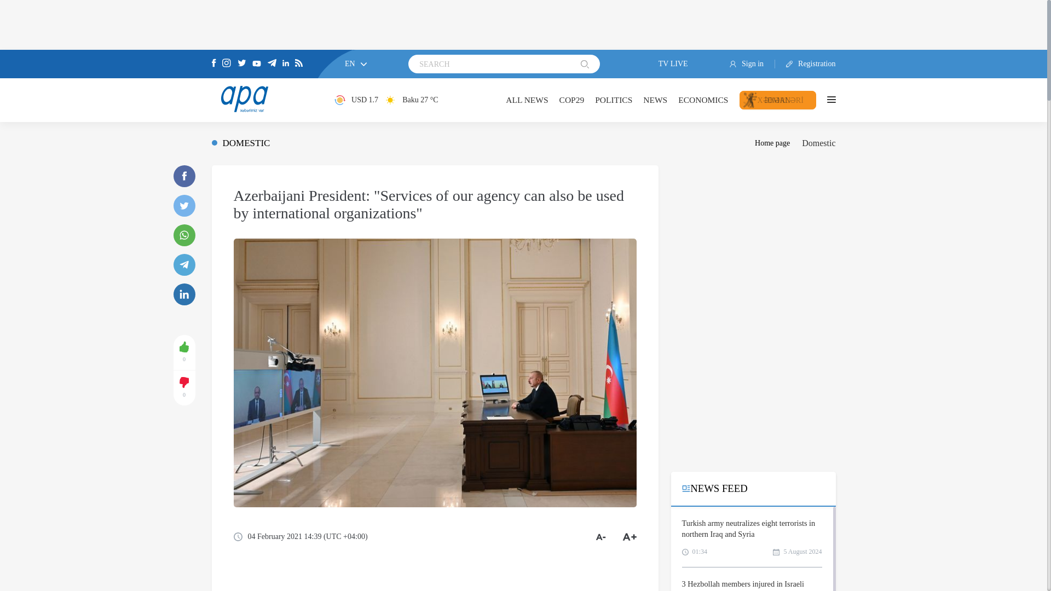 Image resolution: width=1051 pixels, height=591 pixels. What do you see at coordinates (571, 100) in the screenshot?
I see `COP29` at bounding box center [571, 100].